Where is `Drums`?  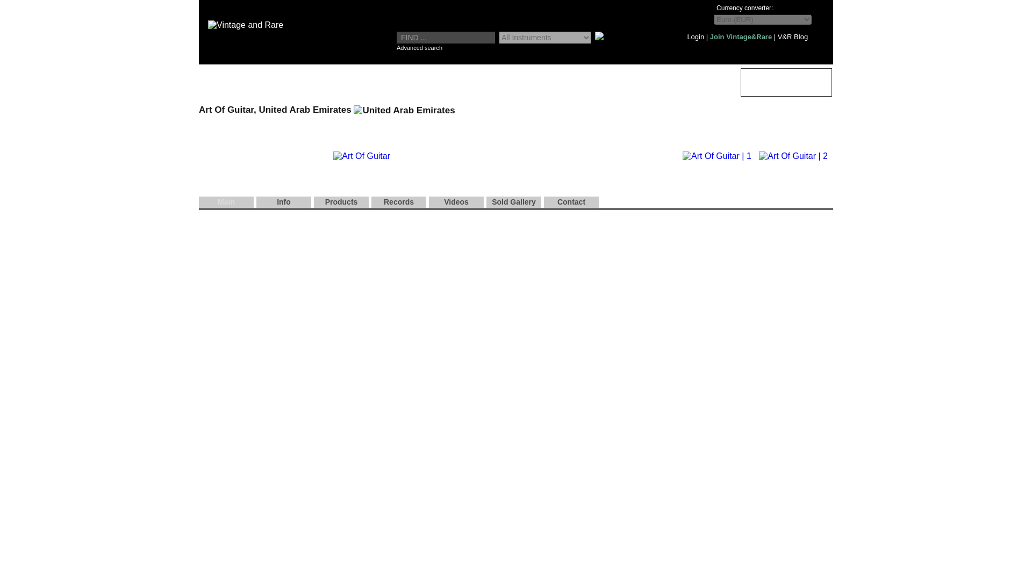 Drums is located at coordinates (590, 85).